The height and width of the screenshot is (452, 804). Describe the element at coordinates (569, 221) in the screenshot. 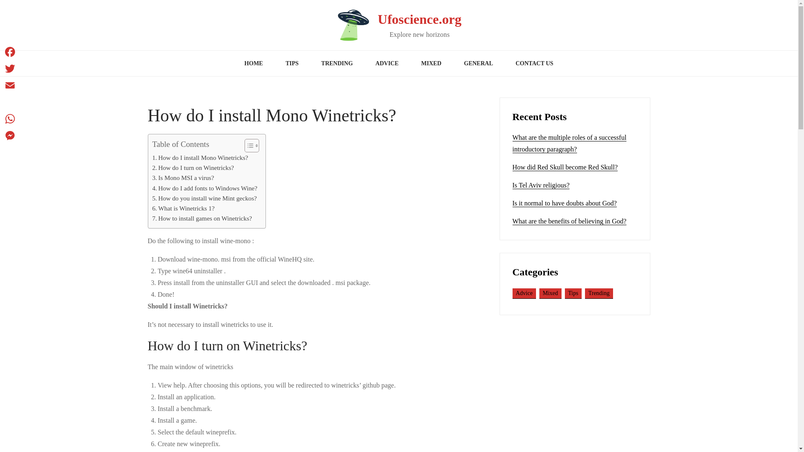

I see `What are the benefits of believing in God?` at that location.